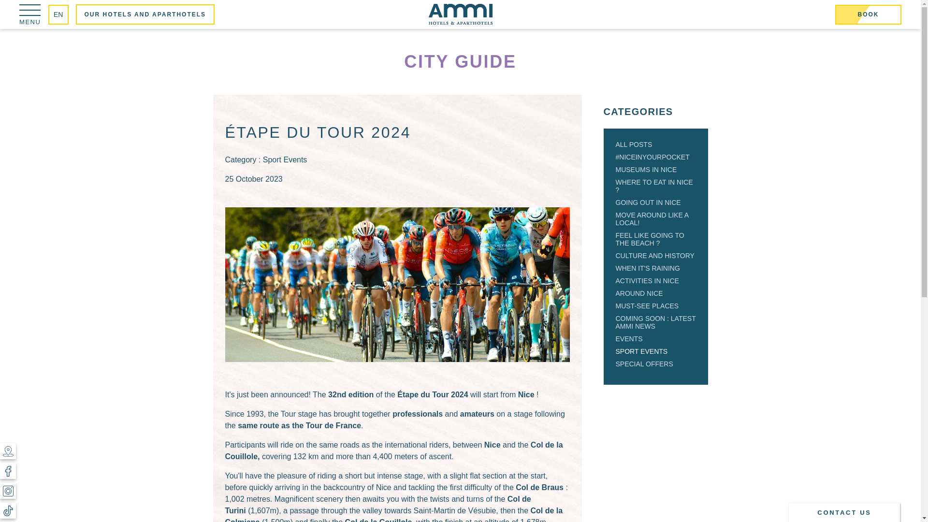  I want to click on EVENTS, so click(629, 338).